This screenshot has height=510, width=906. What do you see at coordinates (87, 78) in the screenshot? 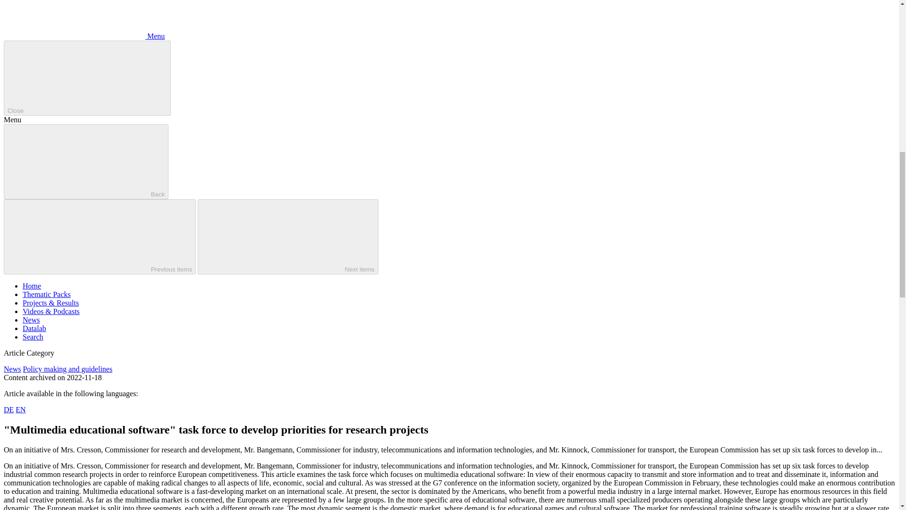
I see `Close` at bounding box center [87, 78].